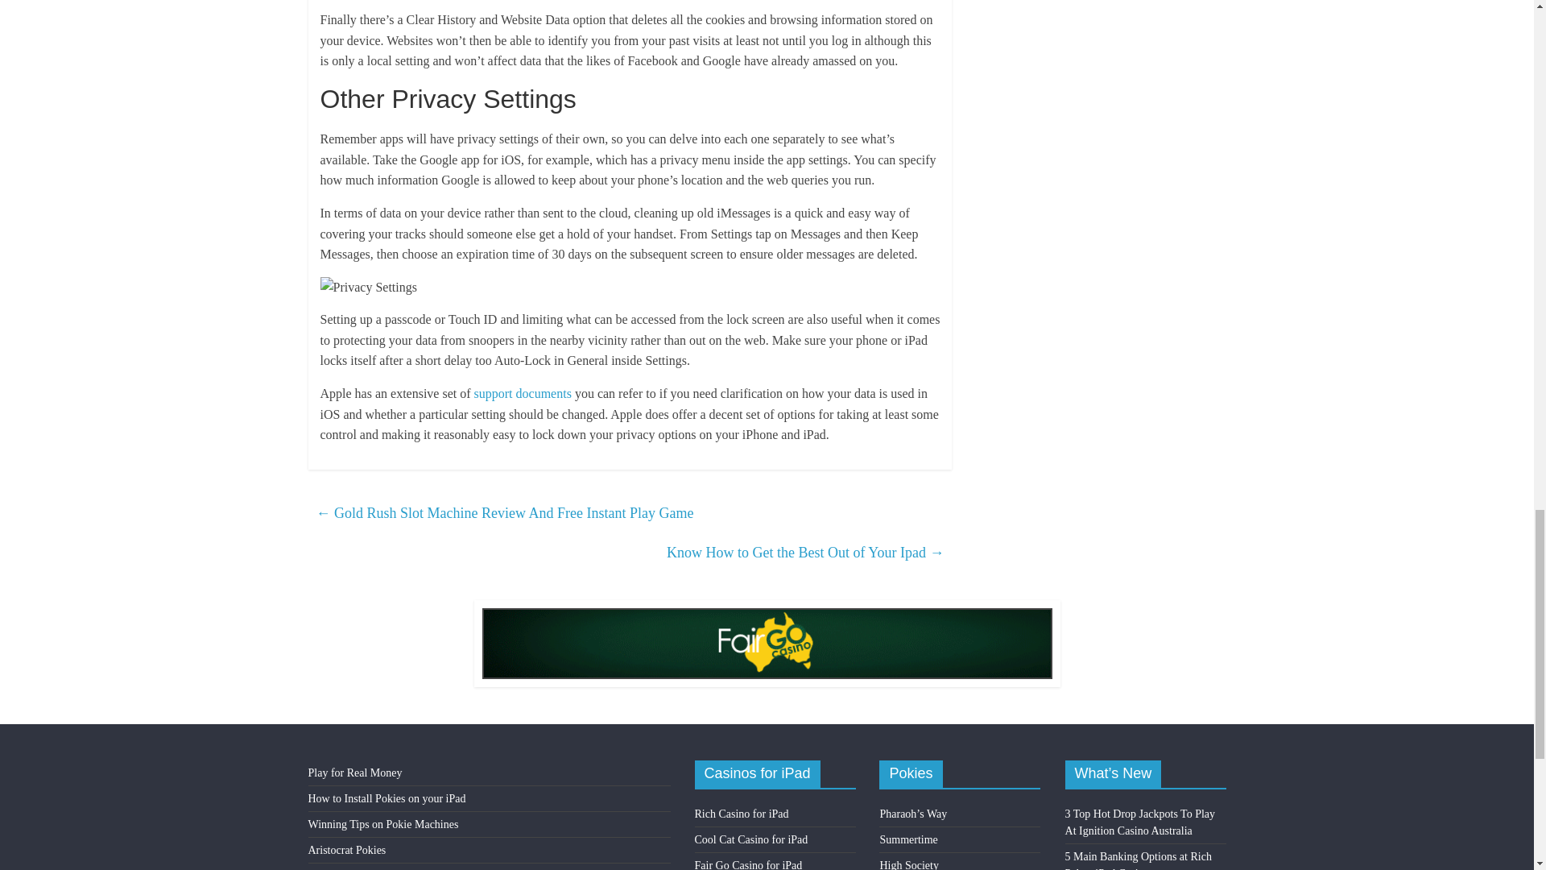  Describe the element at coordinates (748, 865) in the screenshot. I see `Fair Go Casino for iPad` at that location.